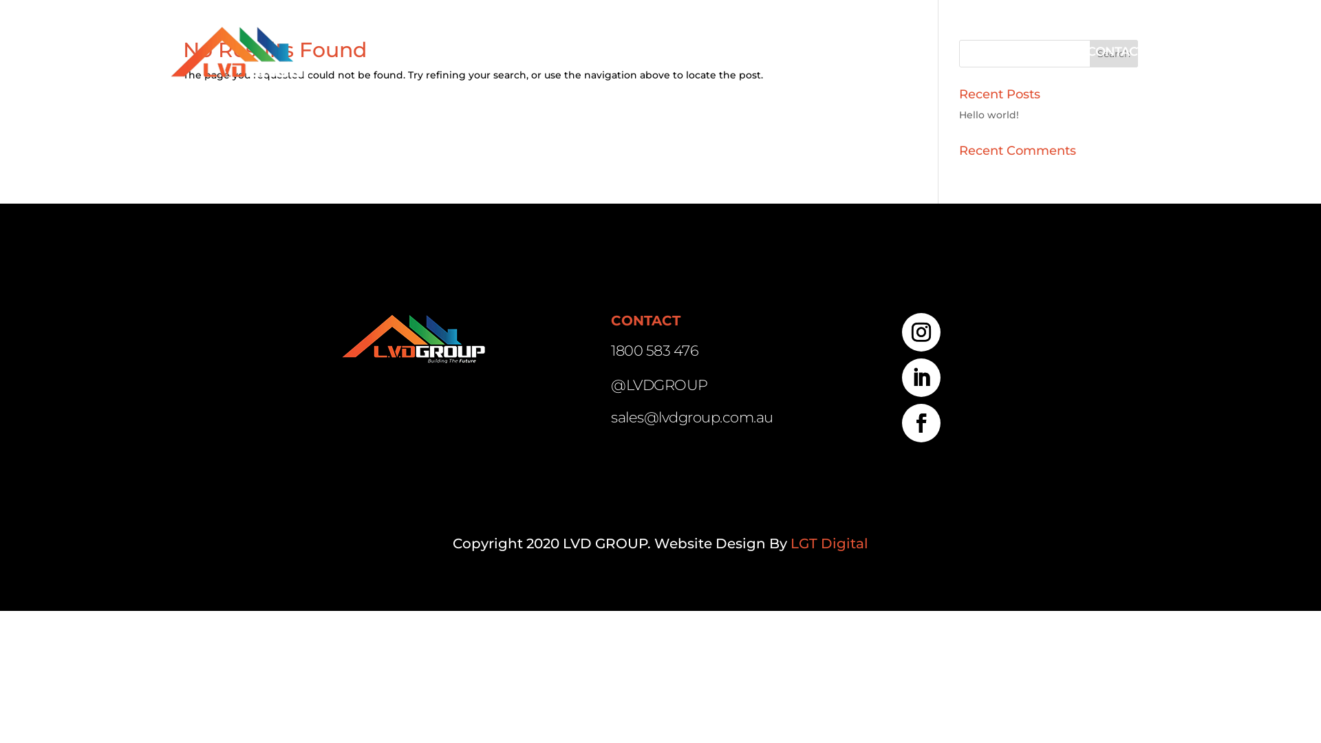  Describe the element at coordinates (921, 378) in the screenshot. I see `Follow on LinkedIn` at that location.